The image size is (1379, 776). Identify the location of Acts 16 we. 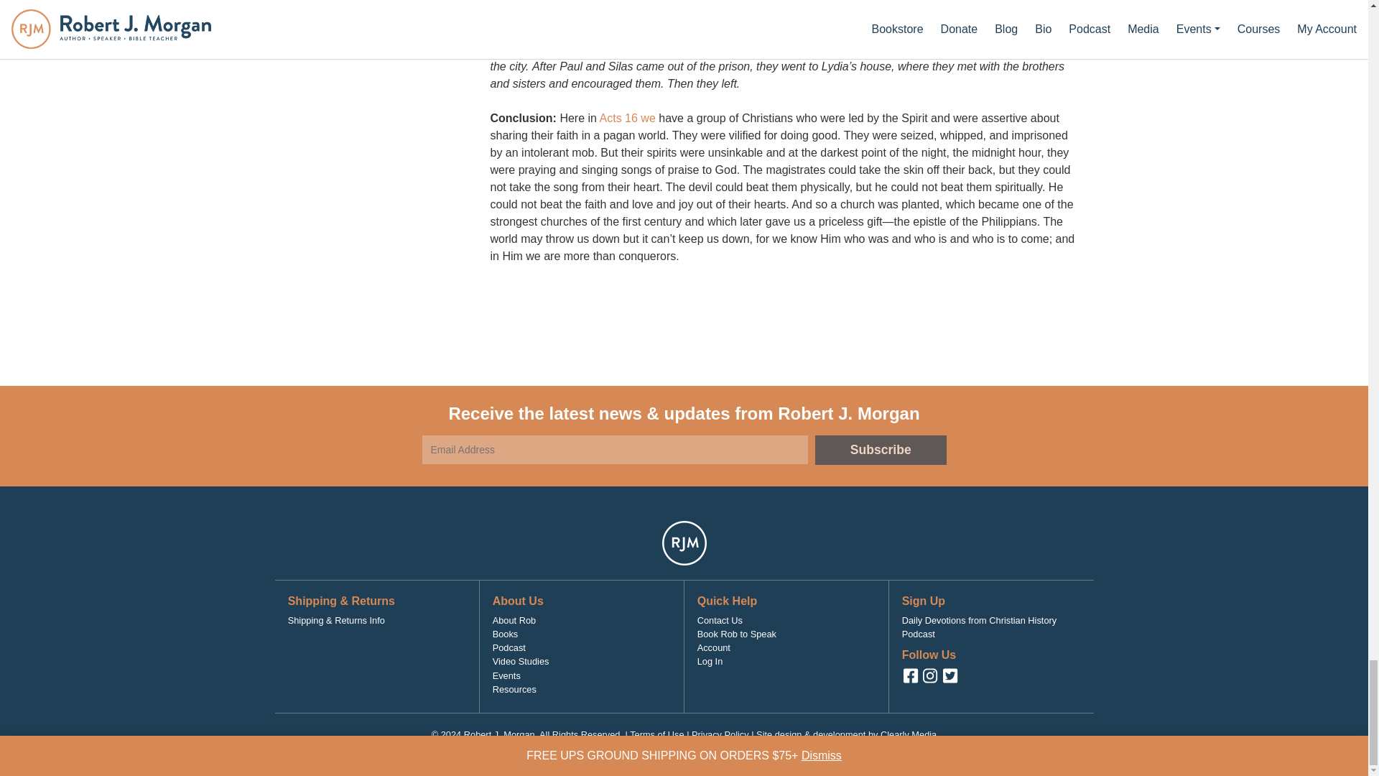
(628, 118).